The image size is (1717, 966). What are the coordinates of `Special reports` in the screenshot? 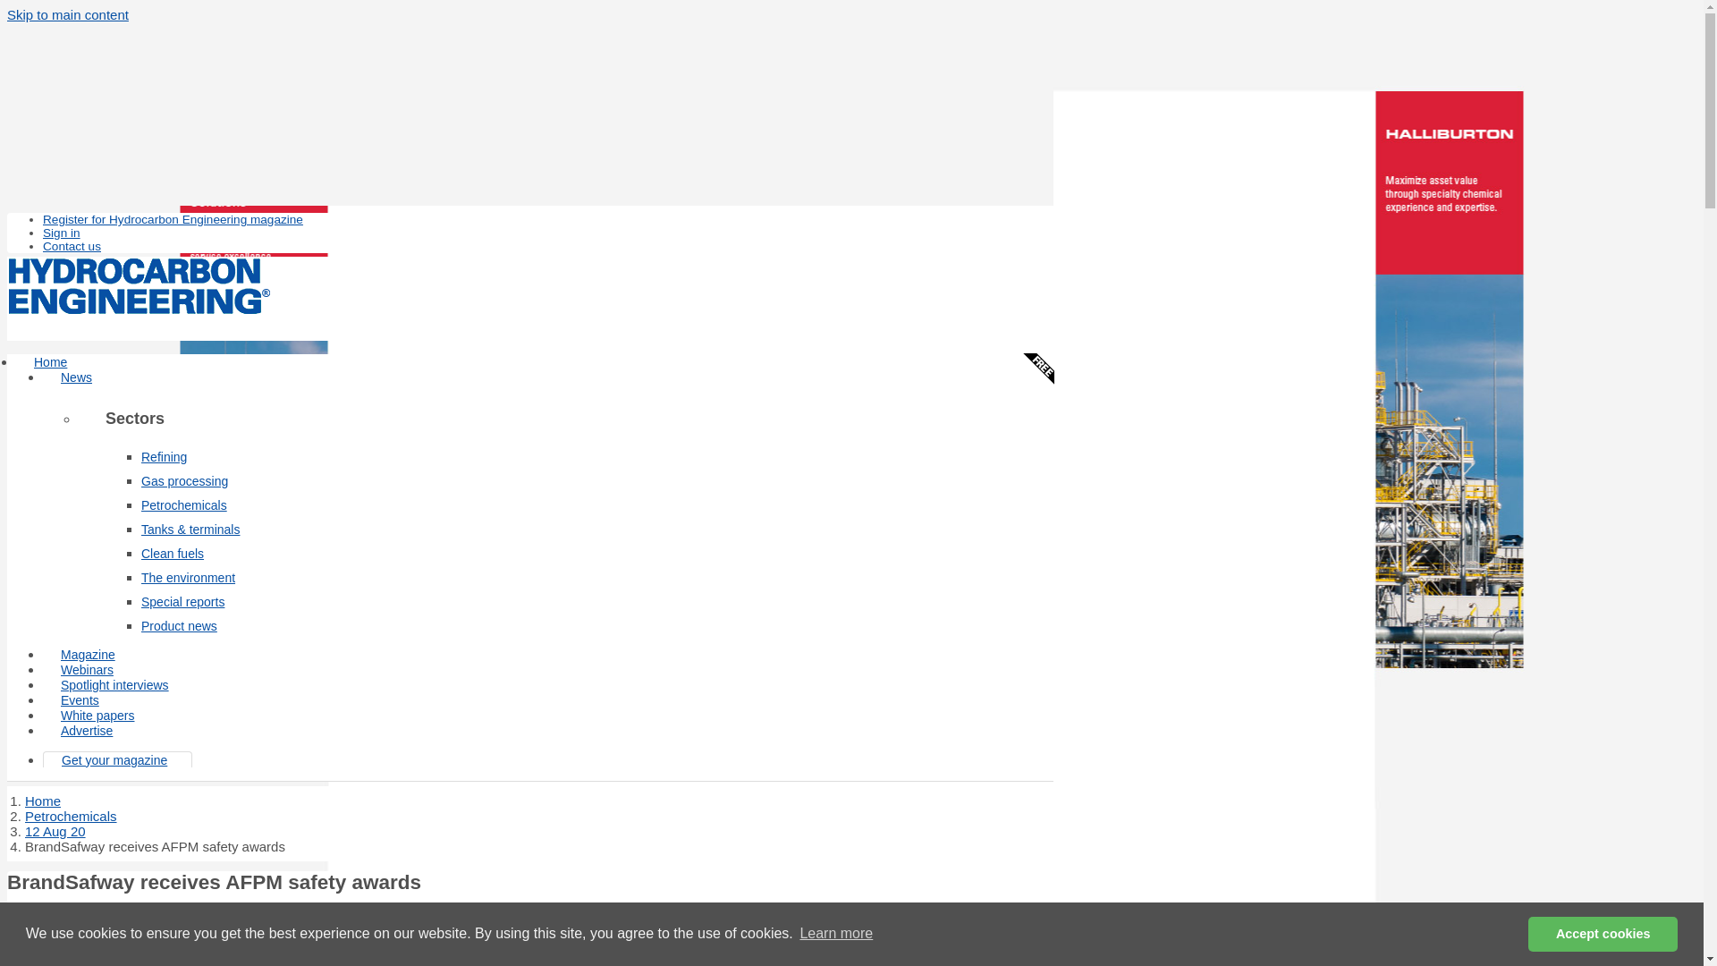 It's located at (182, 602).